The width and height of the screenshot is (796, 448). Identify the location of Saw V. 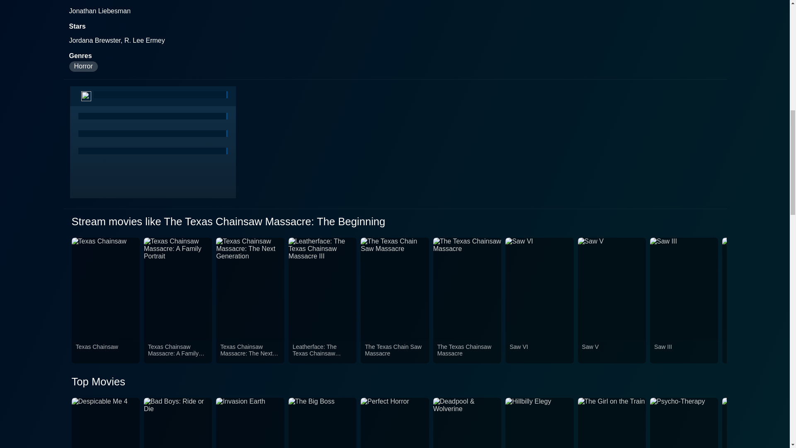
(612, 352).